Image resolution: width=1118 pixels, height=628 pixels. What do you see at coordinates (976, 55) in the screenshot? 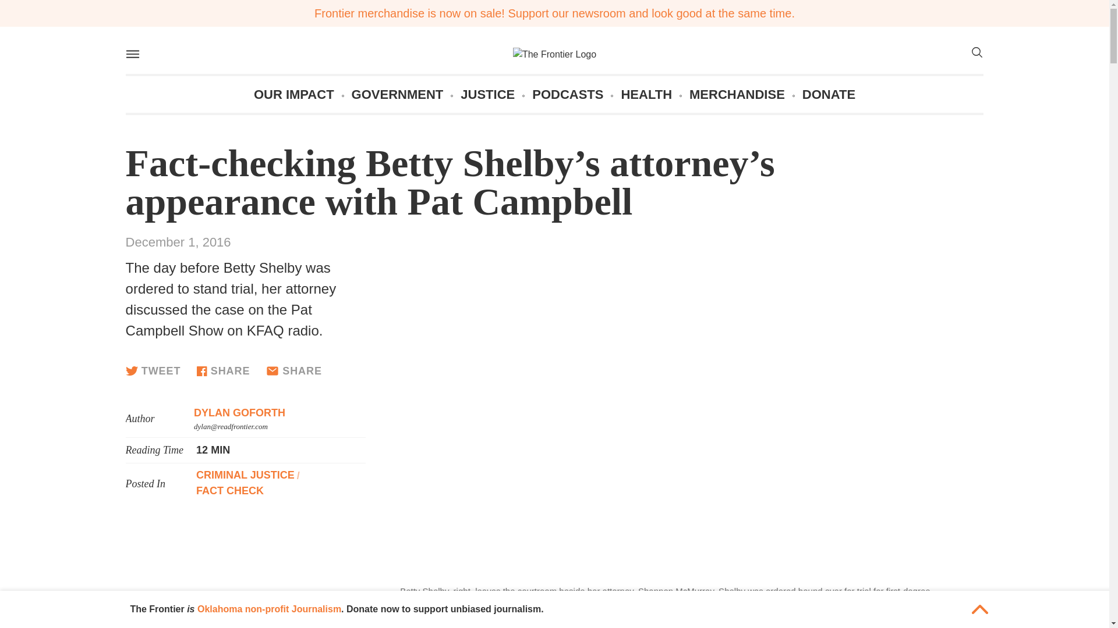
I see `SEARCH-OUTLINE` at bounding box center [976, 55].